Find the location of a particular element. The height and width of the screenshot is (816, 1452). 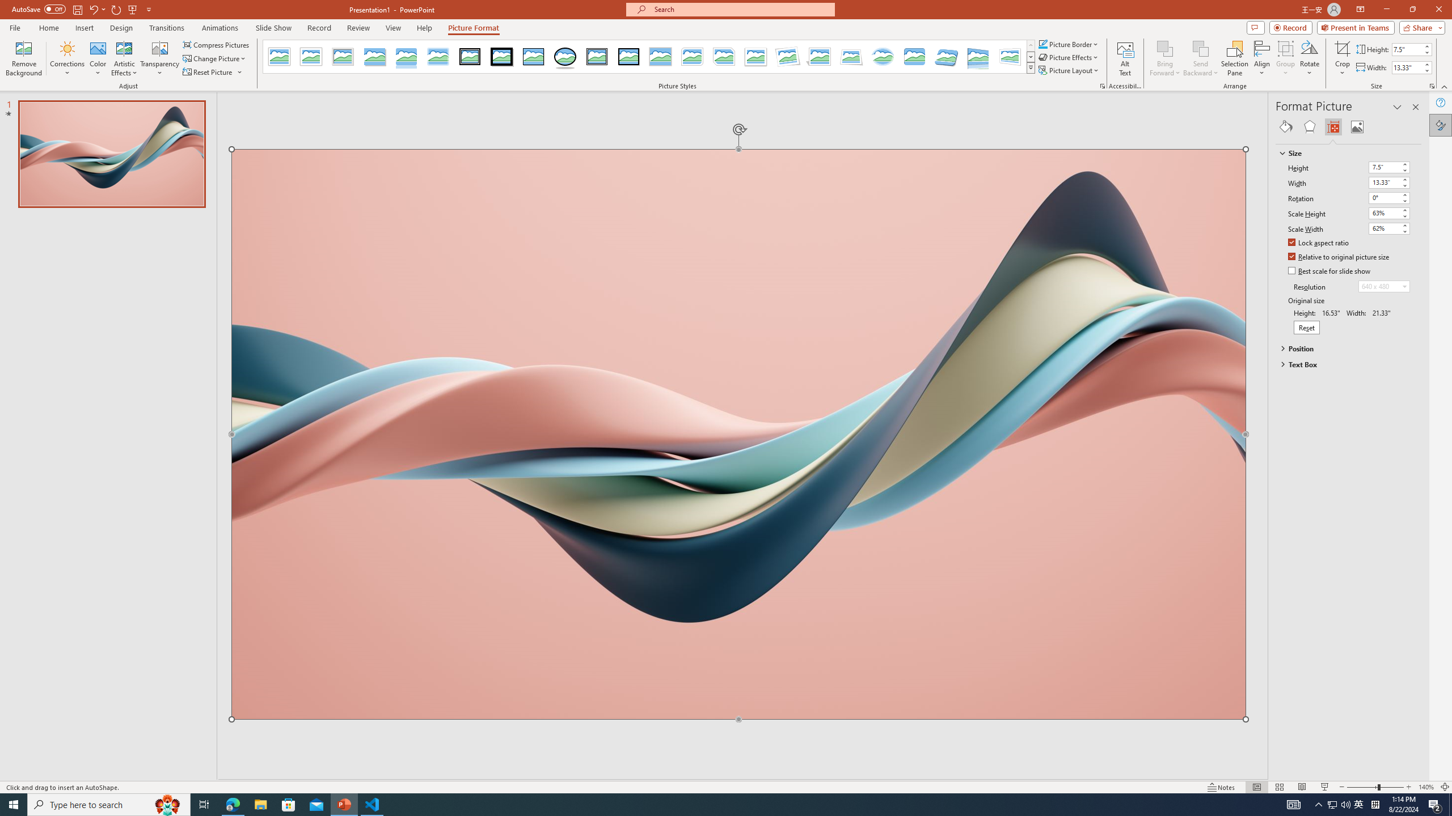

Corrections is located at coordinates (67, 58).